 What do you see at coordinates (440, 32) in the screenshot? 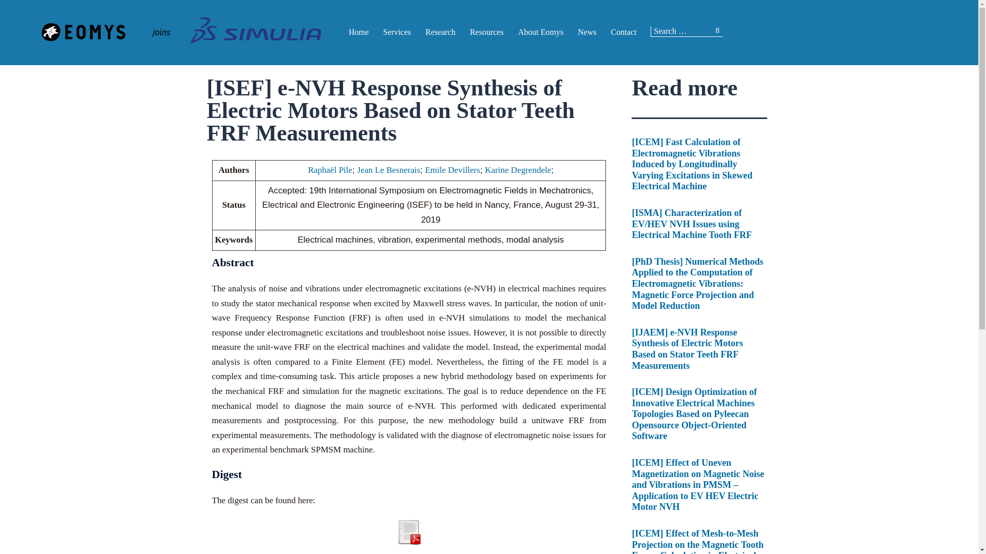
I see `Research` at bounding box center [440, 32].